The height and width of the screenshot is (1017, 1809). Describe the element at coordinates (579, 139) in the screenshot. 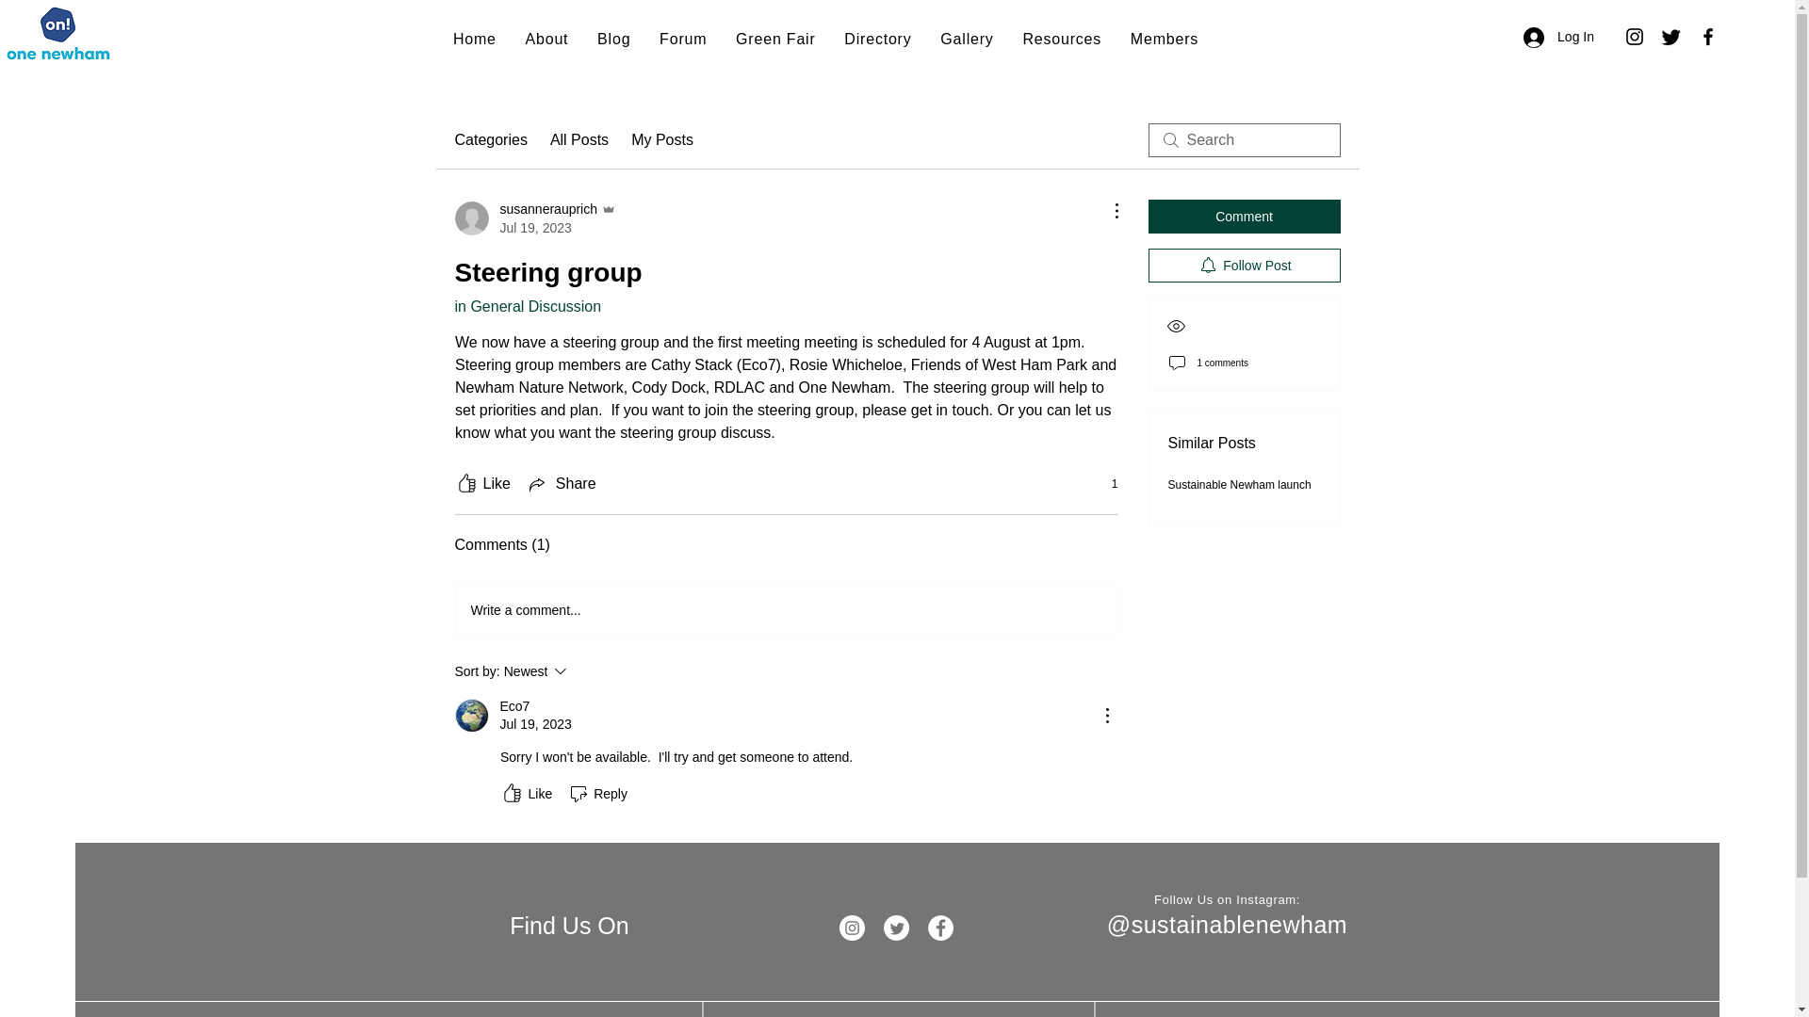

I see `All Posts` at that location.